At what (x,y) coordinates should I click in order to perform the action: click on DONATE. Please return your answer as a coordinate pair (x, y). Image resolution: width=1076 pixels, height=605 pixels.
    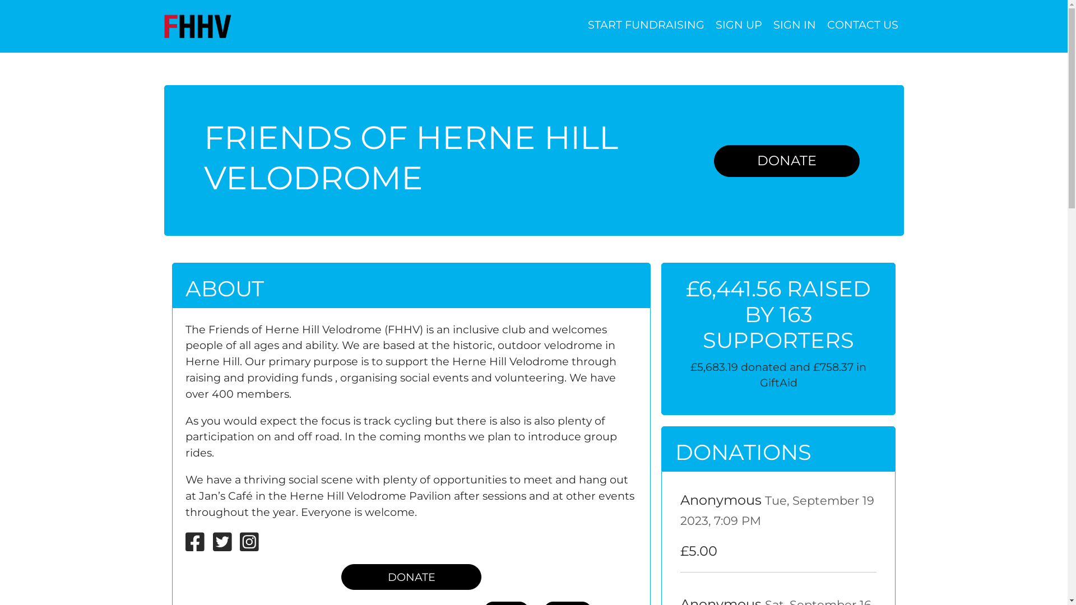
    Looking at the image, I should click on (411, 577).